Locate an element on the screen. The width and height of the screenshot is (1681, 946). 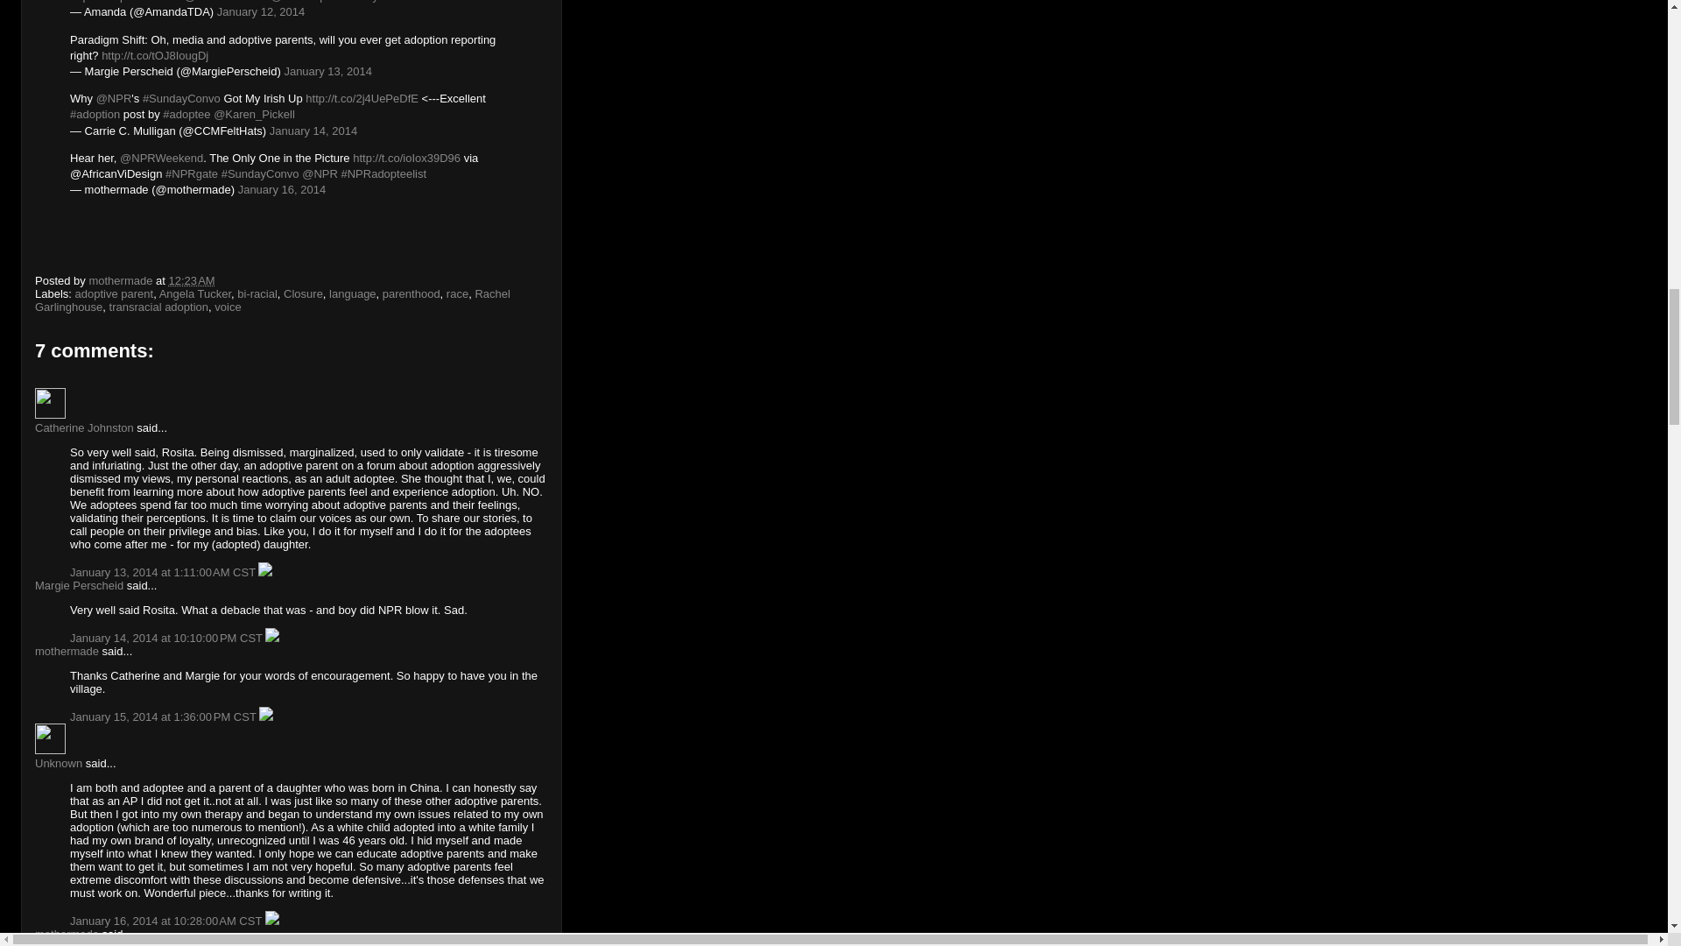
comment permalink is located at coordinates (168, 638).